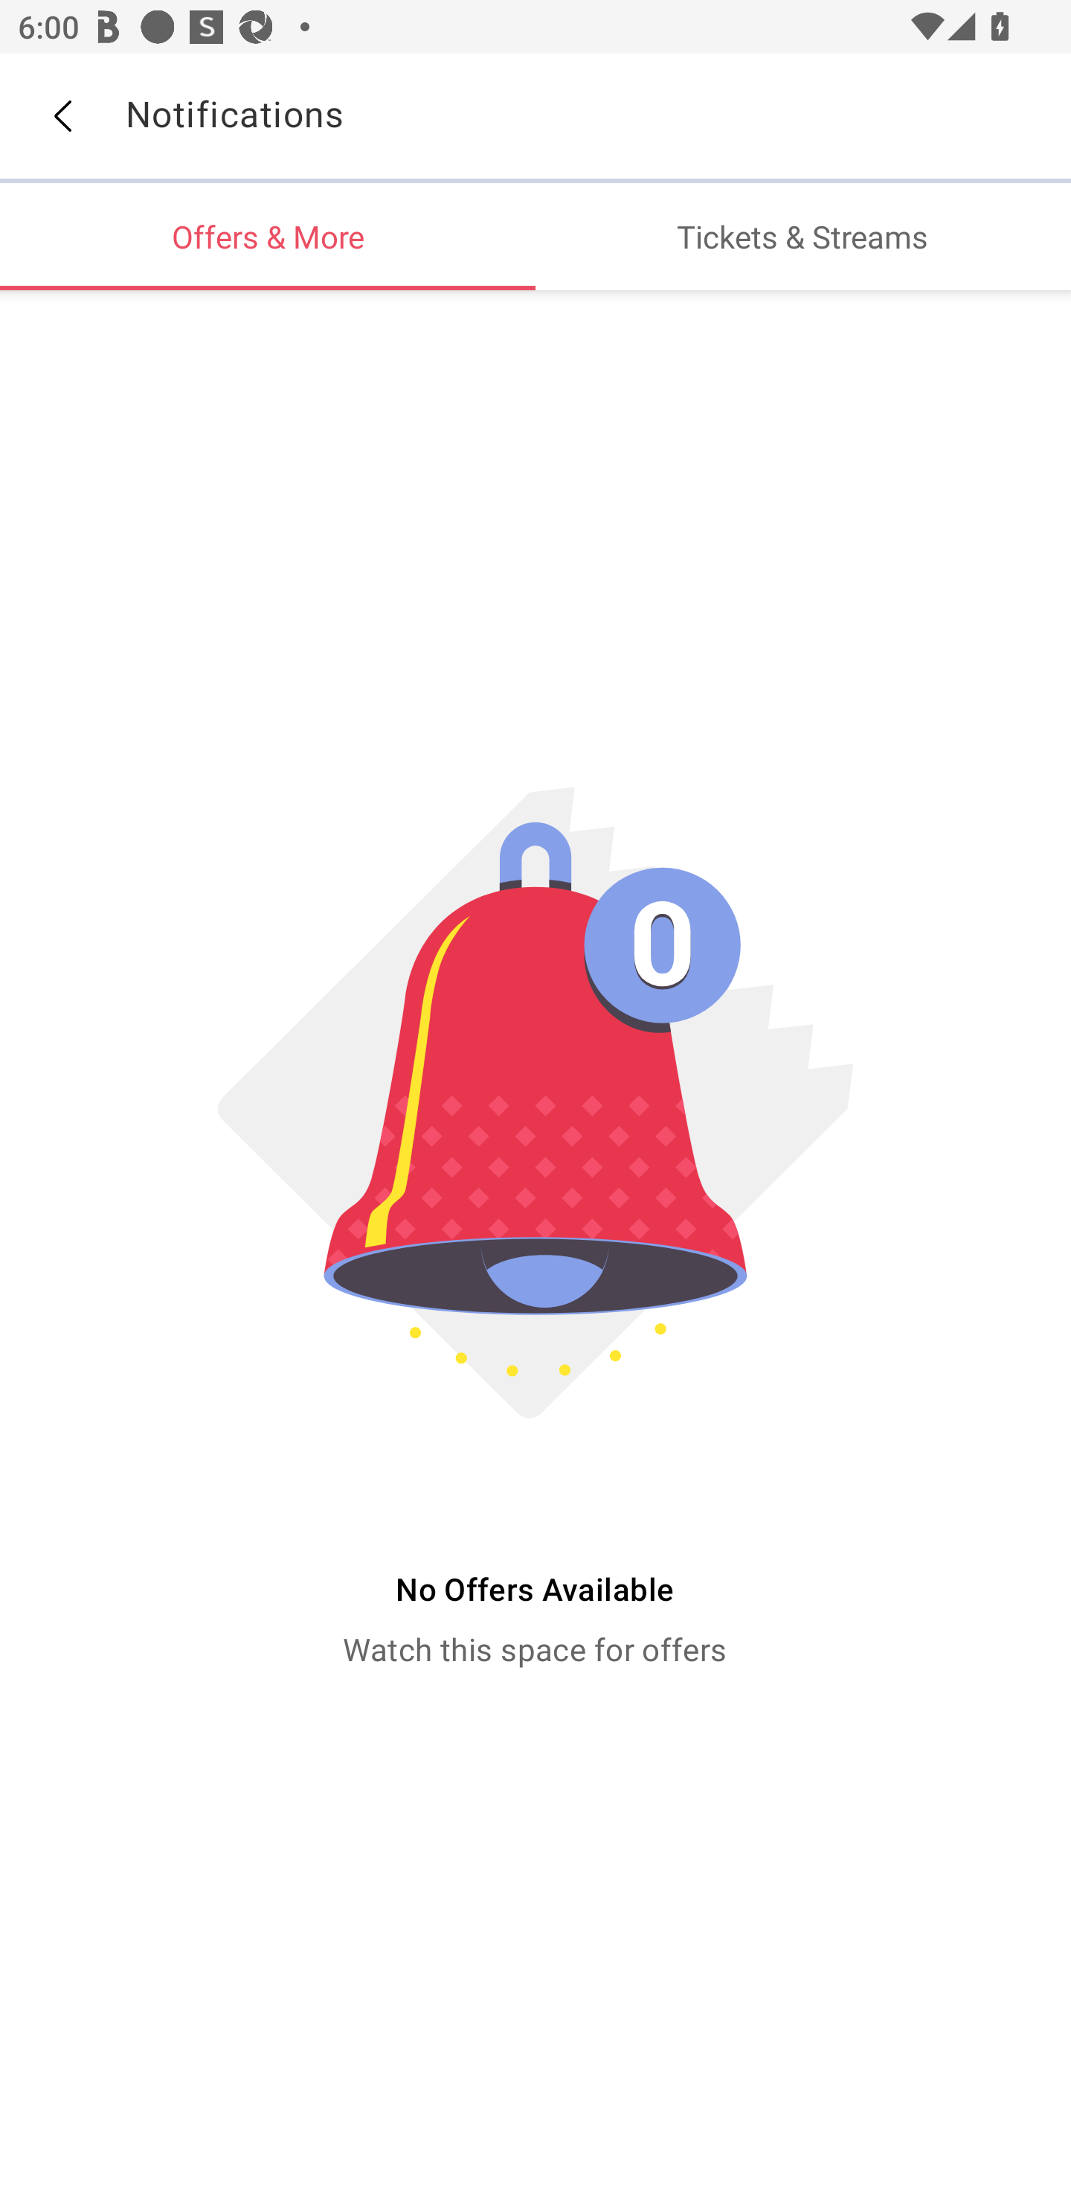  I want to click on Back, so click(62, 116).